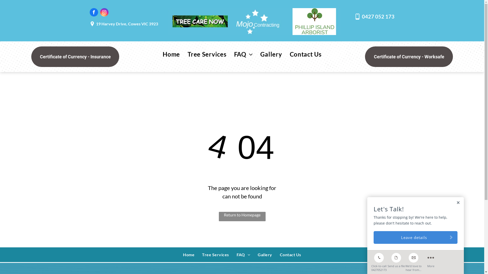 This screenshot has width=488, height=274. What do you see at coordinates (216, 254) in the screenshot?
I see `Tree Services` at bounding box center [216, 254].